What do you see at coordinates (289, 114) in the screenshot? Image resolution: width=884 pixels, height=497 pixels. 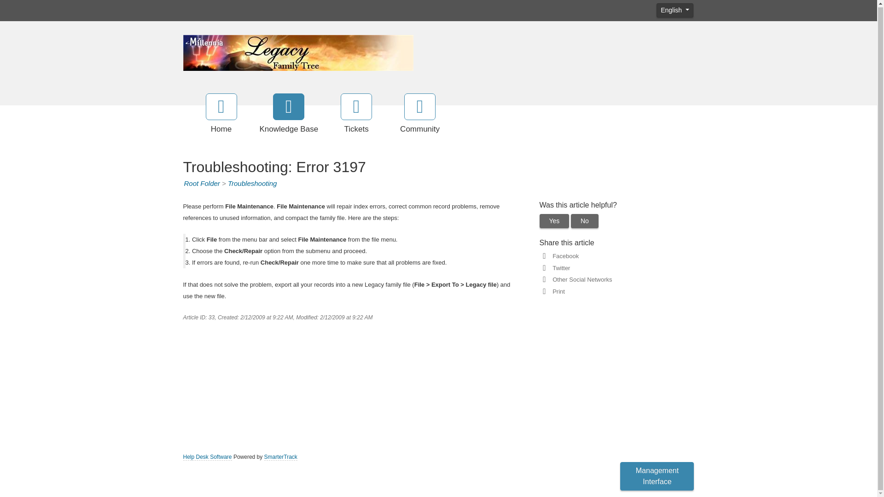 I see `Knowledge Base` at bounding box center [289, 114].